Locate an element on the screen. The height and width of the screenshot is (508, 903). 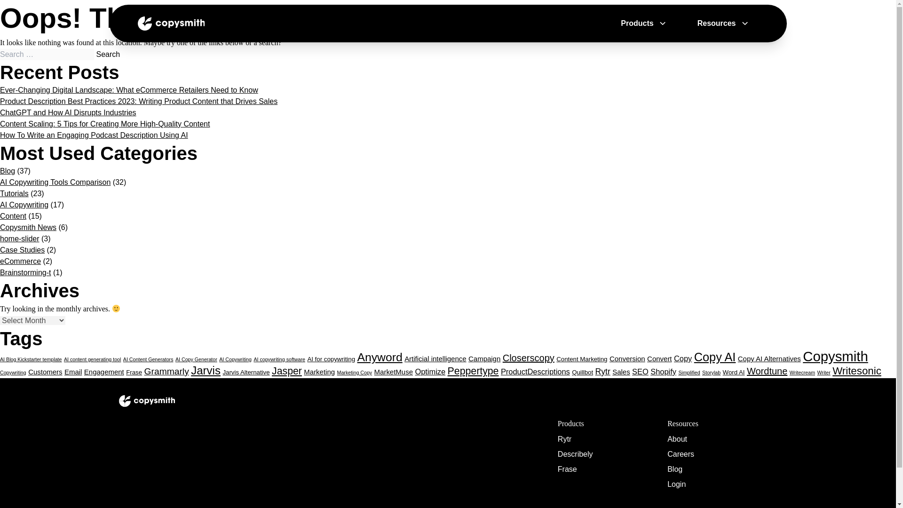
AI Copywriting Tools Comparison is located at coordinates (55, 183).